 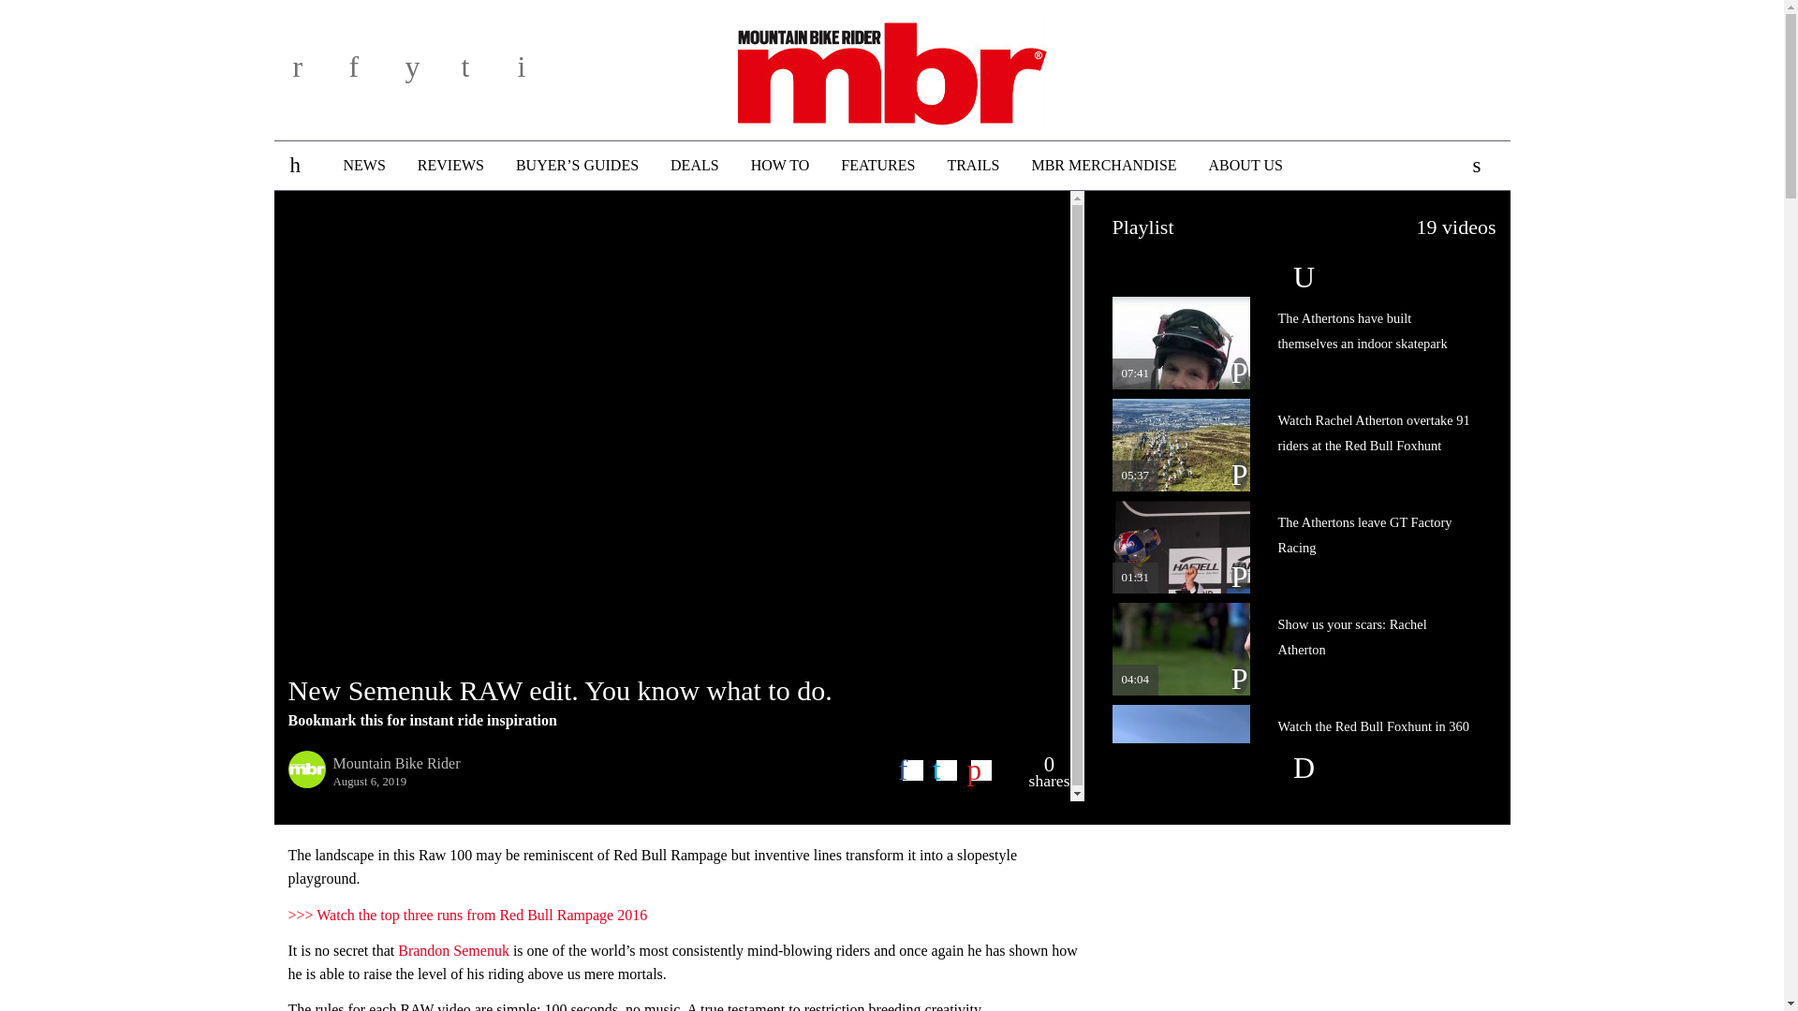 I want to click on TRAILS, so click(x=973, y=166).